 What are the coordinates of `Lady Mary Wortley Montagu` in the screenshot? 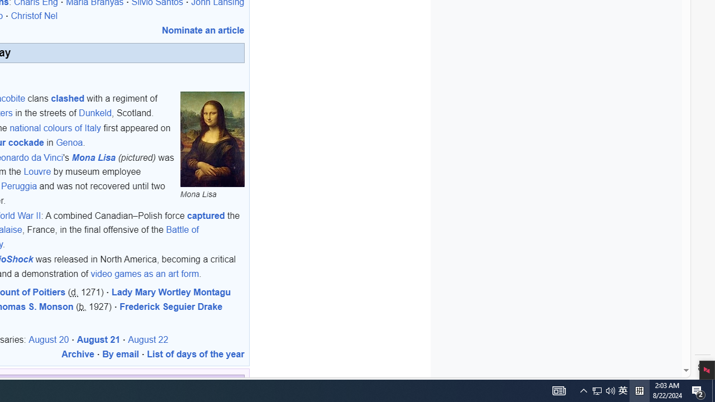 It's located at (171, 292).